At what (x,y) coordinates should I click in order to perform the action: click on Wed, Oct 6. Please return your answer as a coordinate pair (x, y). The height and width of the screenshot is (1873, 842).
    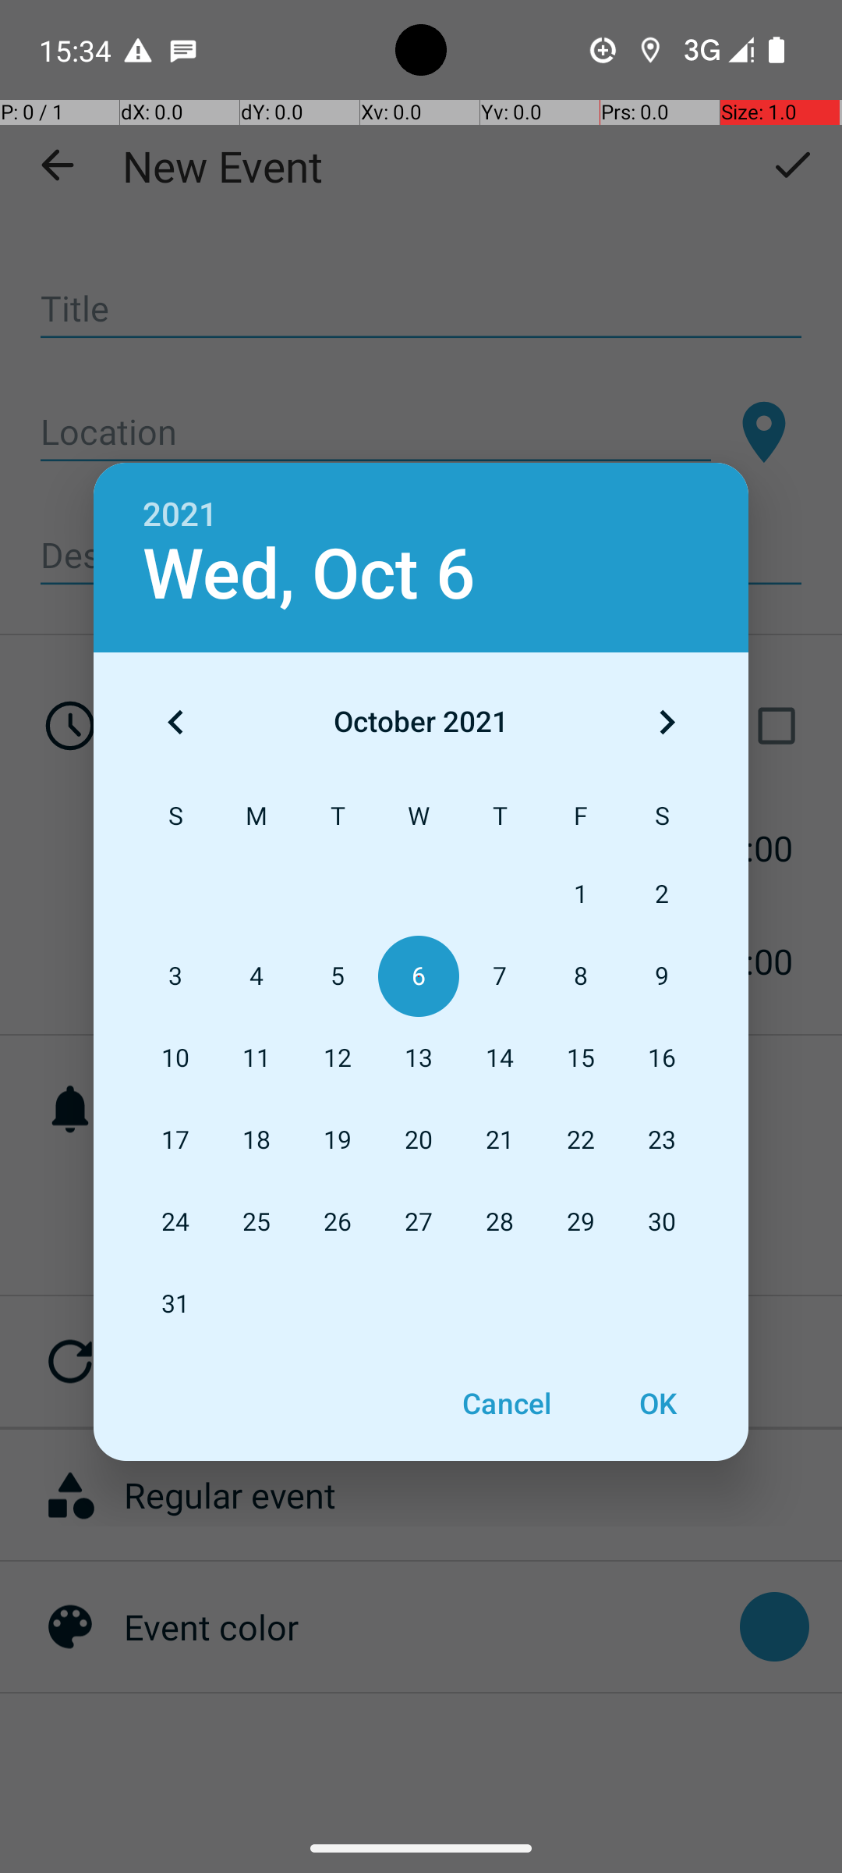
    Looking at the image, I should click on (309, 574).